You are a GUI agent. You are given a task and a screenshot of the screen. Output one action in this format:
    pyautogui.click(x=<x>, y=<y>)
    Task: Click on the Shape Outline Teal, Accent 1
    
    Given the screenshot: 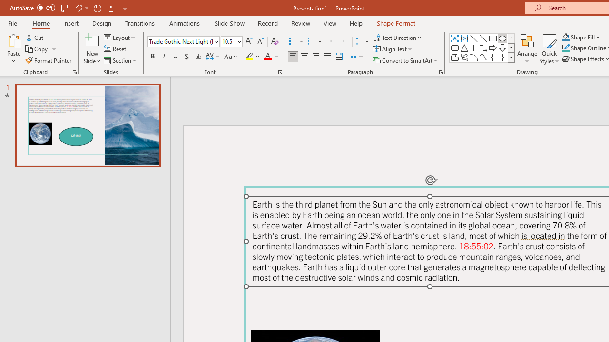 What is the action you would take?
    pyautogui.click(x=565, y=48)
    